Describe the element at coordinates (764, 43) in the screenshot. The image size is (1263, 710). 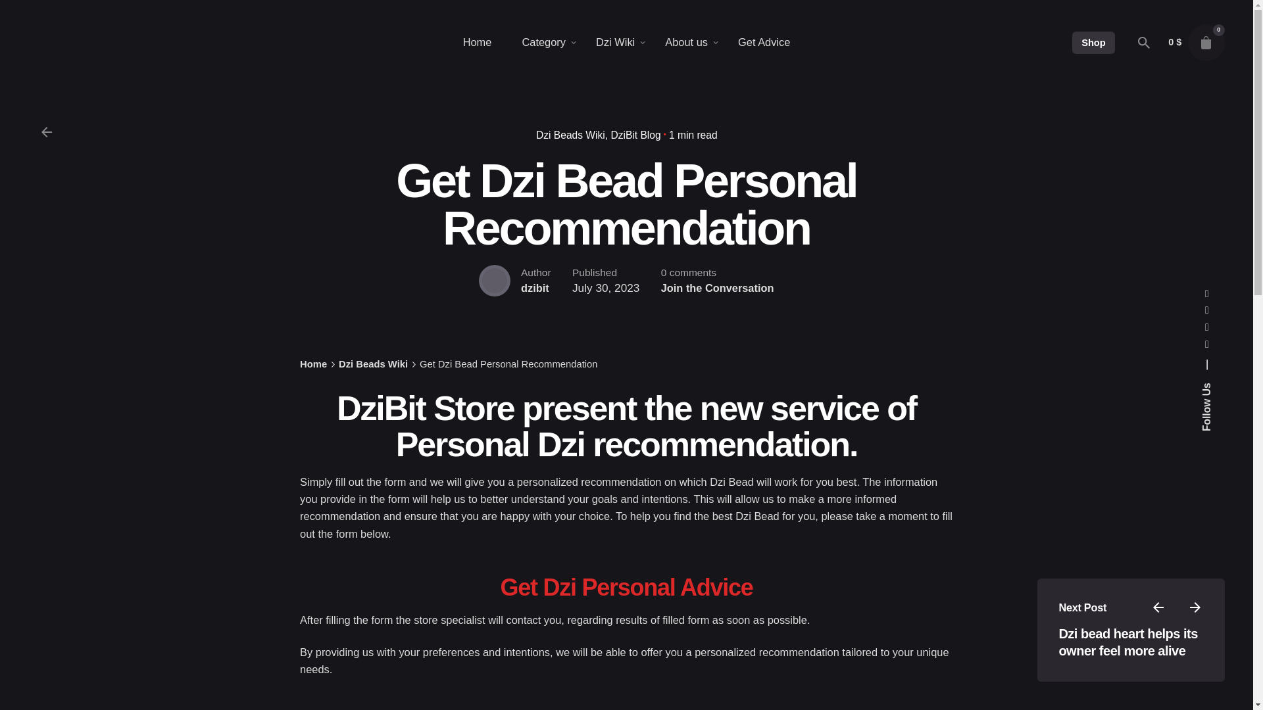
I see `Get Advice` at that location.